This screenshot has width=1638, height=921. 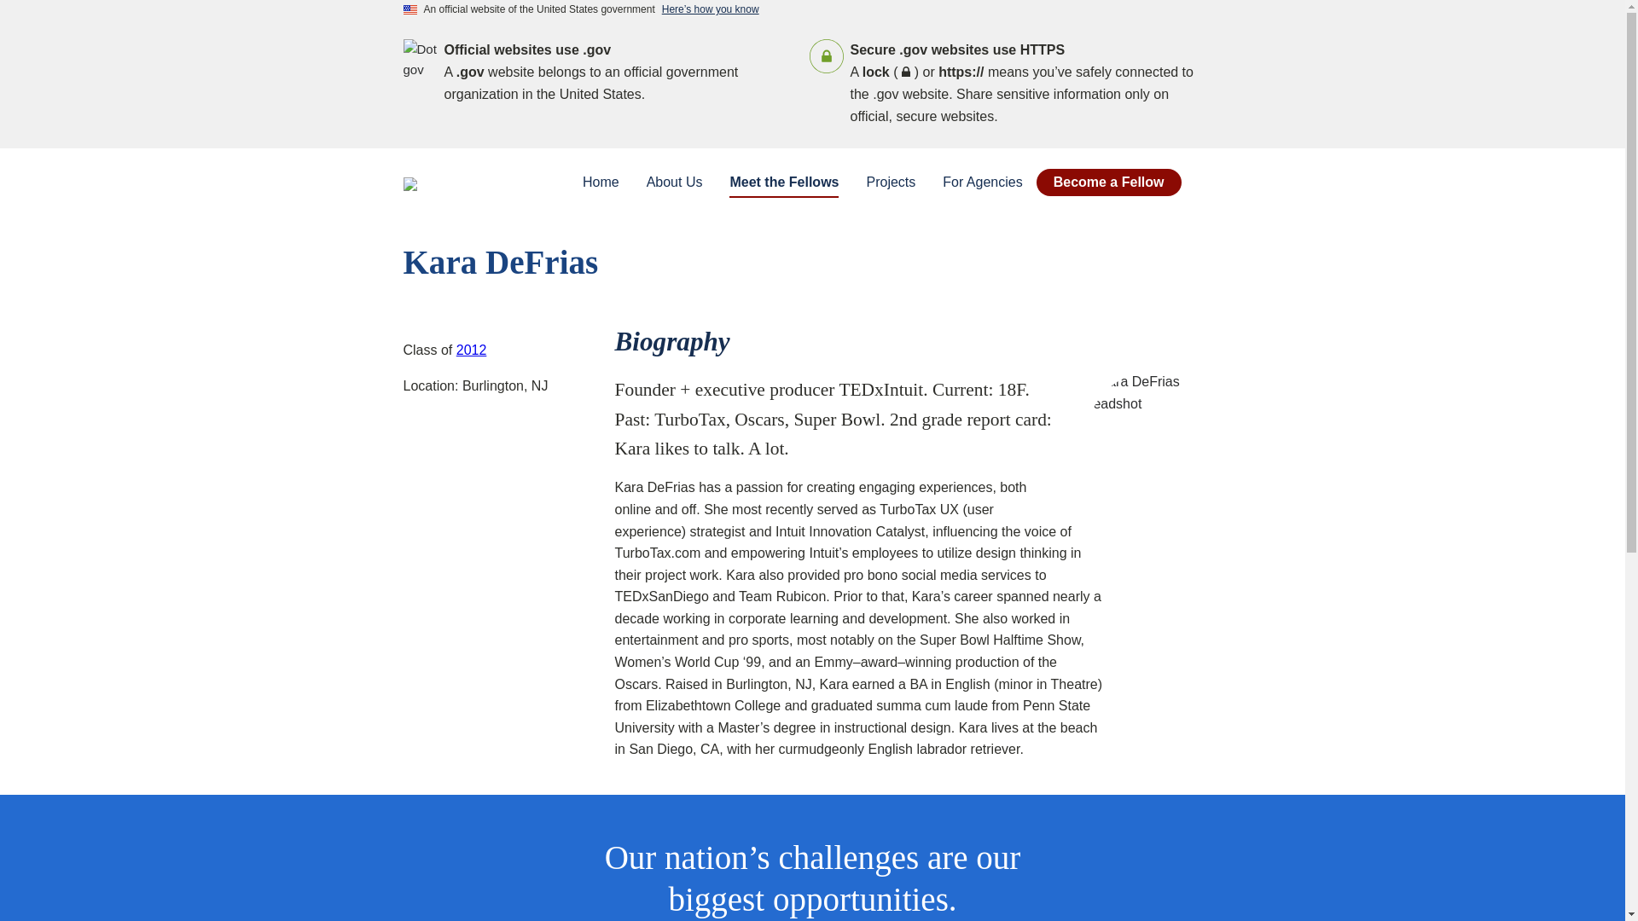 What do you see at coordinates (783, 182) in the screenshot?
I see `Meet the Fellows` at bounding box center [783, 182].